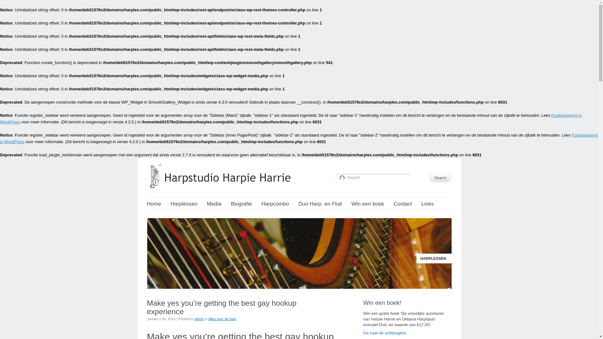 The height and width of the screenshot is (339, 603). Describe the element at coordinates (222, 319) in the screenshot. I see `Alles over de harp` at that location.